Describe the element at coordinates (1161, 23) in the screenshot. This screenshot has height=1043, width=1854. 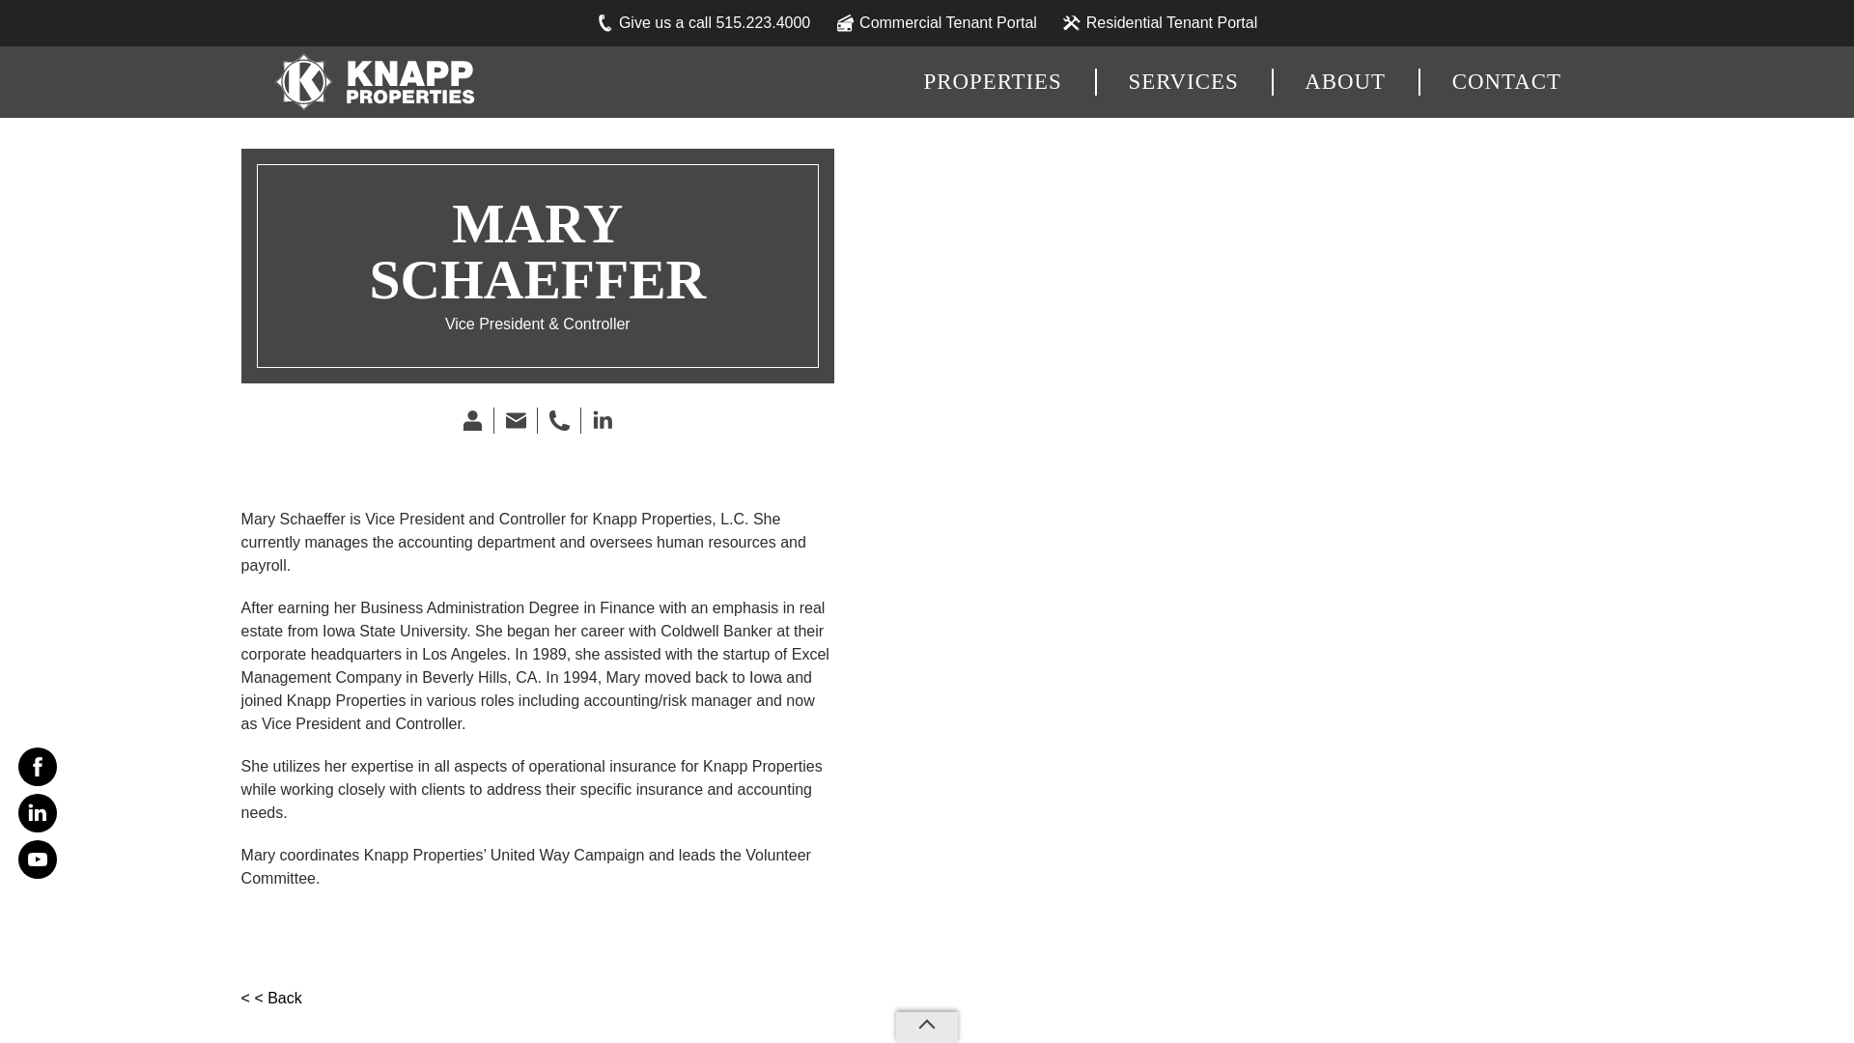
I see `Residential Tenant Portal` at that location.